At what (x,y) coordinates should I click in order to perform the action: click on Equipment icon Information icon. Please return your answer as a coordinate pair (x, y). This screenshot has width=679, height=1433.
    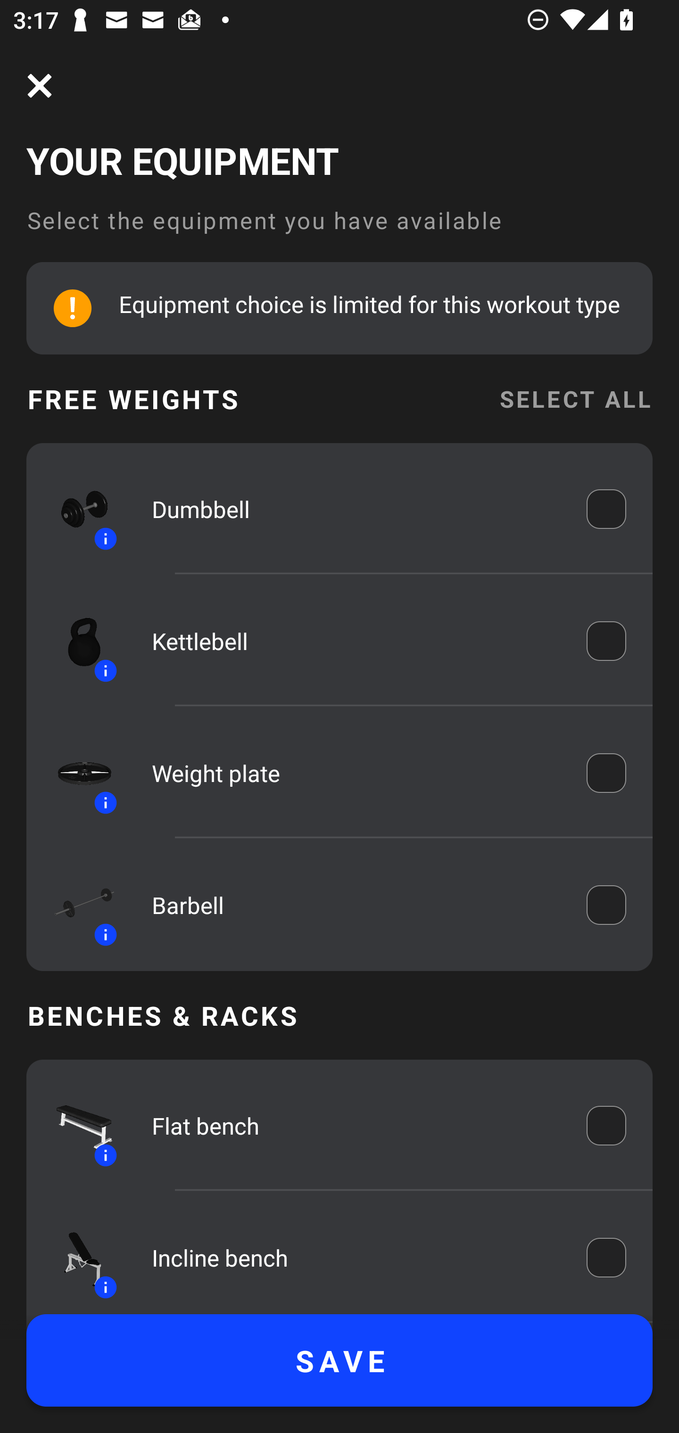
    Looking at the image, I should click on (76, 509).